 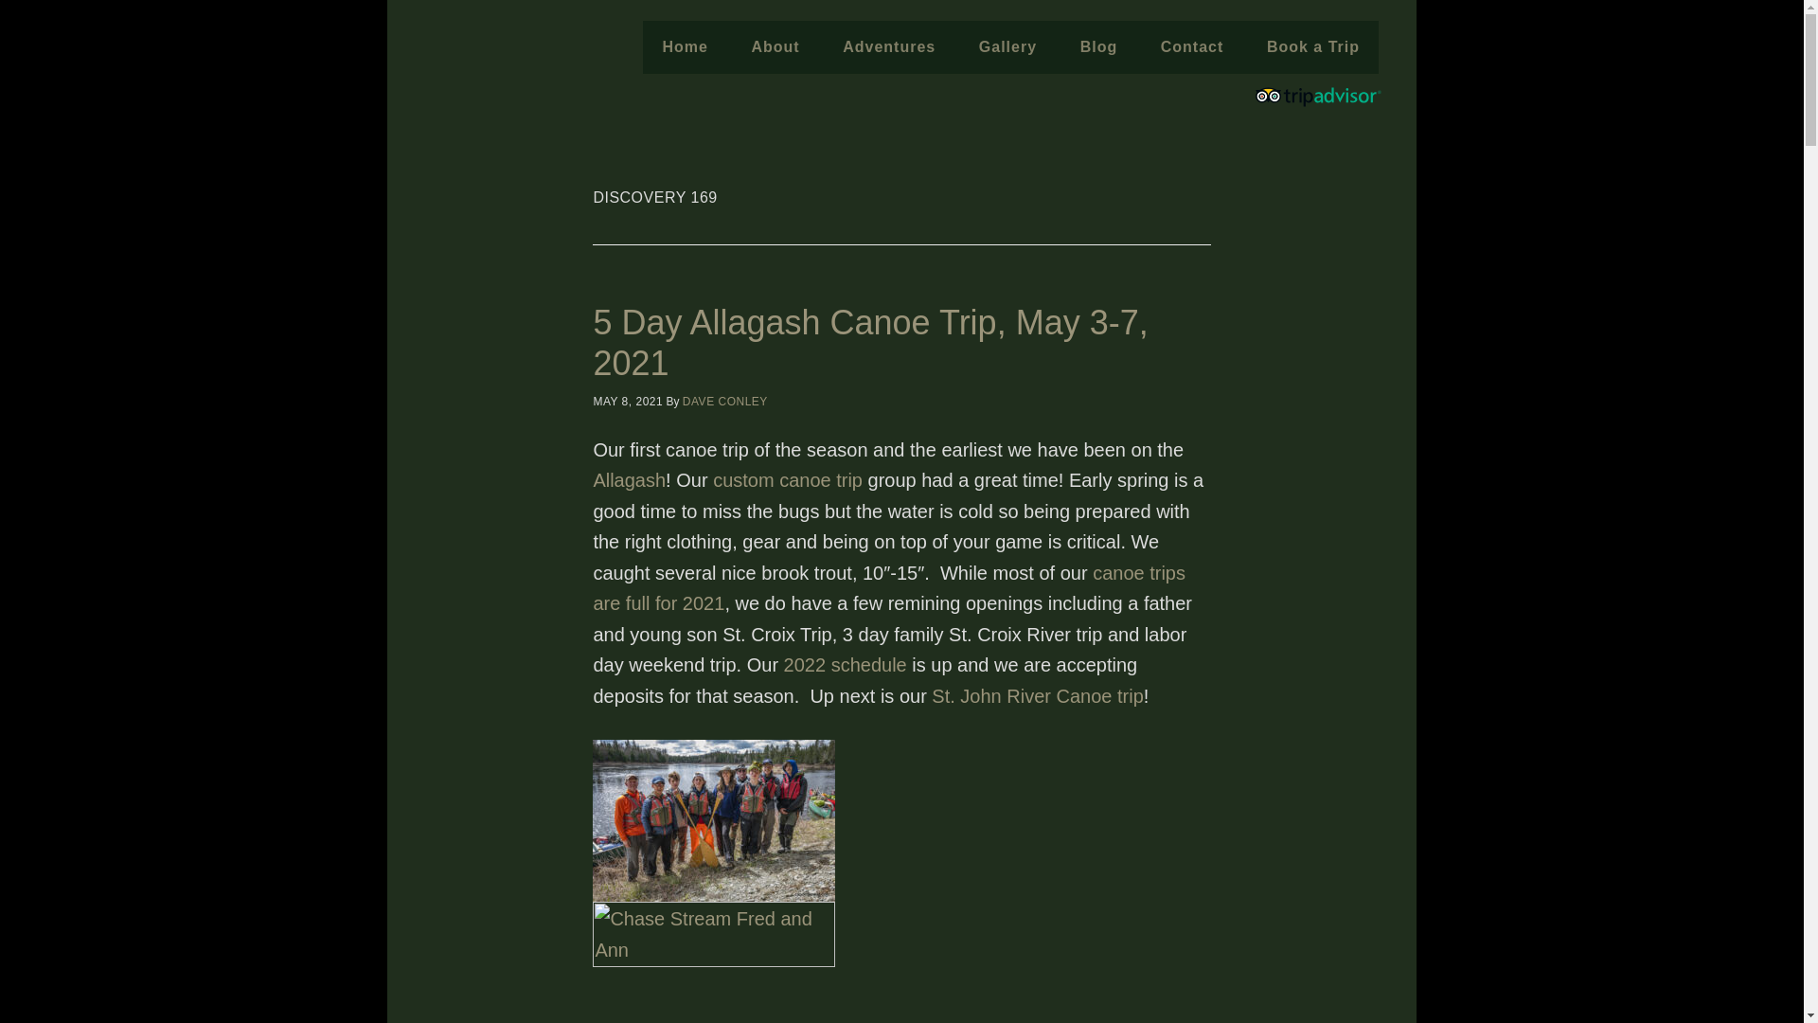 What do you see at coordinates (1007, 46) in the screenshot?
I see `Gallery` at bounding box center [1007, 46].